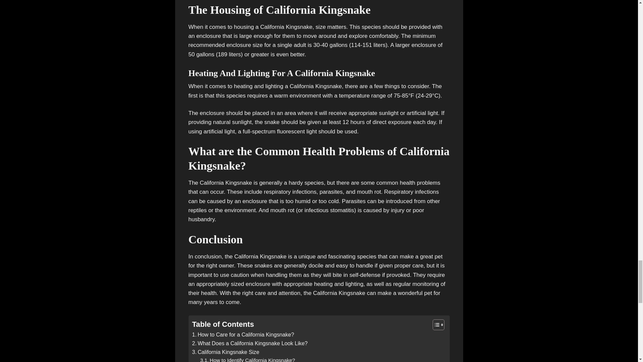  Describe the element at coordinates (243, 335) in the screenshot. I see `How to Care for a California Kingsnake?` at that location.